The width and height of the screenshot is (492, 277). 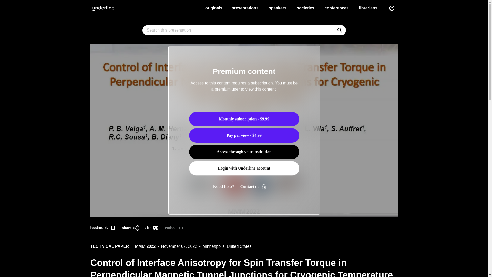 What do you see at coordinates (155, 228) in the screenshot?
I see `cite` at bounding box center [155, 228].